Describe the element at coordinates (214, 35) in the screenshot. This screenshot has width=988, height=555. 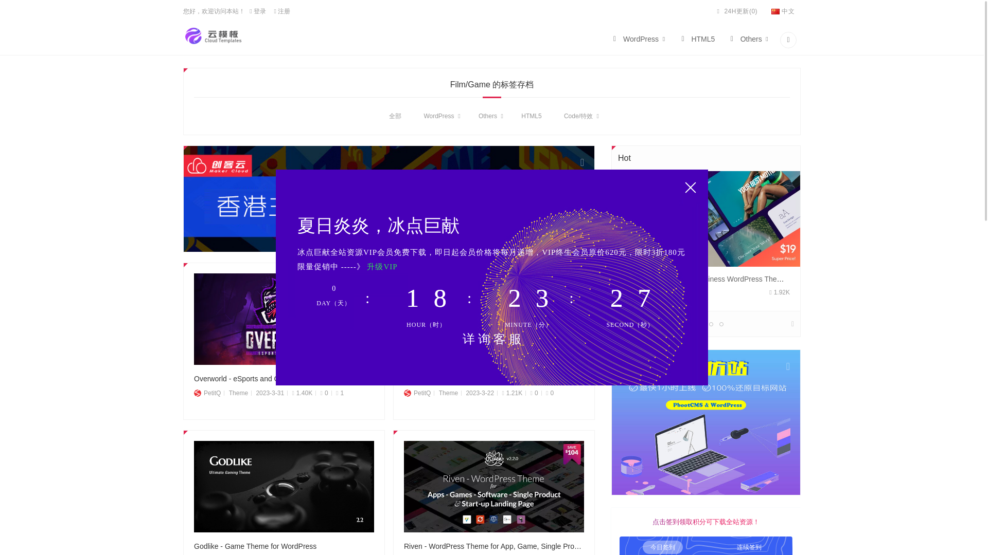
I see `Cloud Template-WordPress Premium Themes and Plugins` at that location.